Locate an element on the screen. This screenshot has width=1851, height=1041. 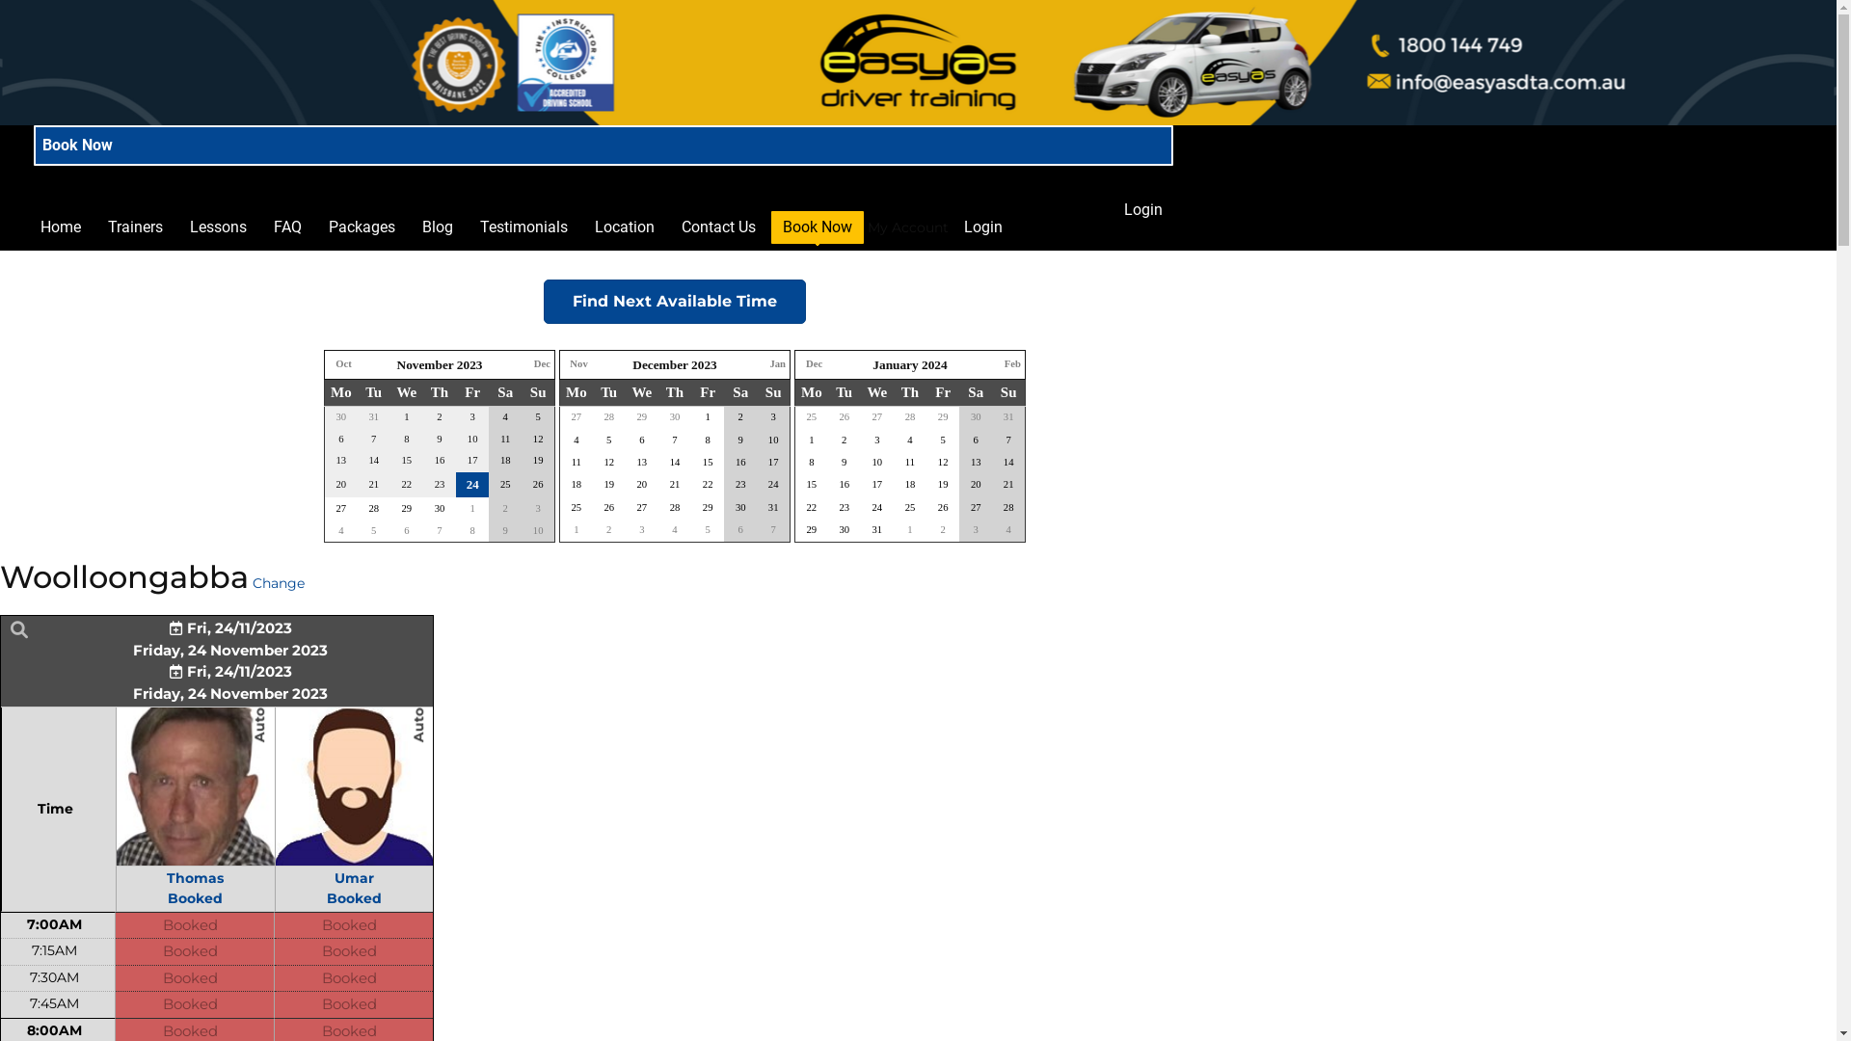
17 is located at coordinates (877, 484).